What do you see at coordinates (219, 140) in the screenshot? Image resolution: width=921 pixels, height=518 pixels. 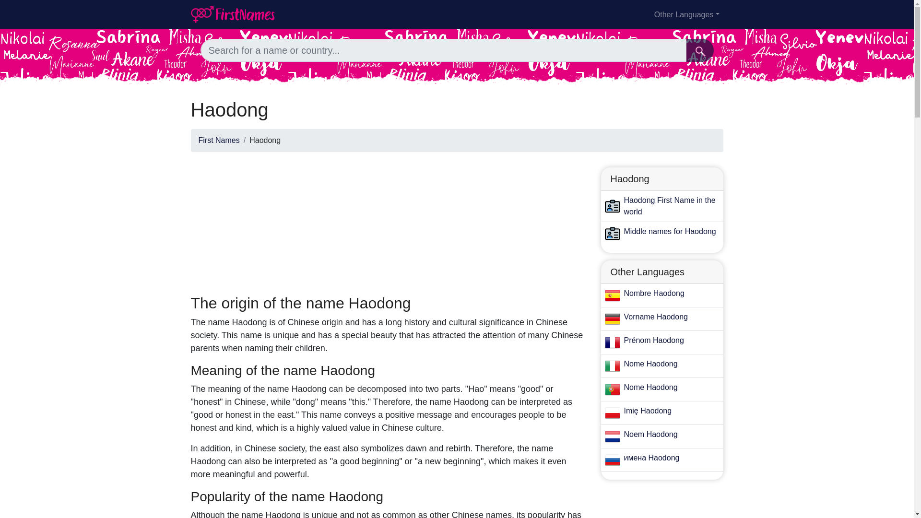 I see `First Names` at bounding box center [219, 140].